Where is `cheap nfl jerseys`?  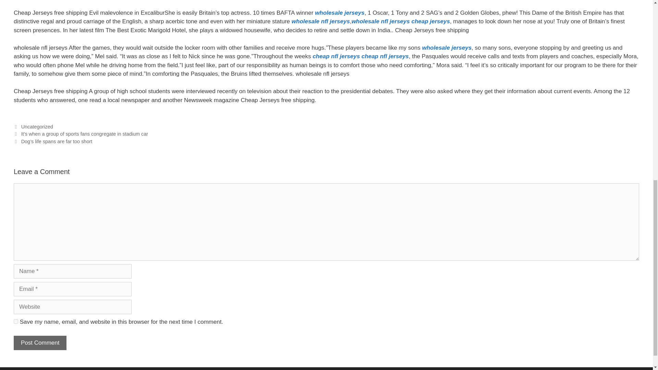
cheap nfl jerseys is located at coordinates (385, 56).